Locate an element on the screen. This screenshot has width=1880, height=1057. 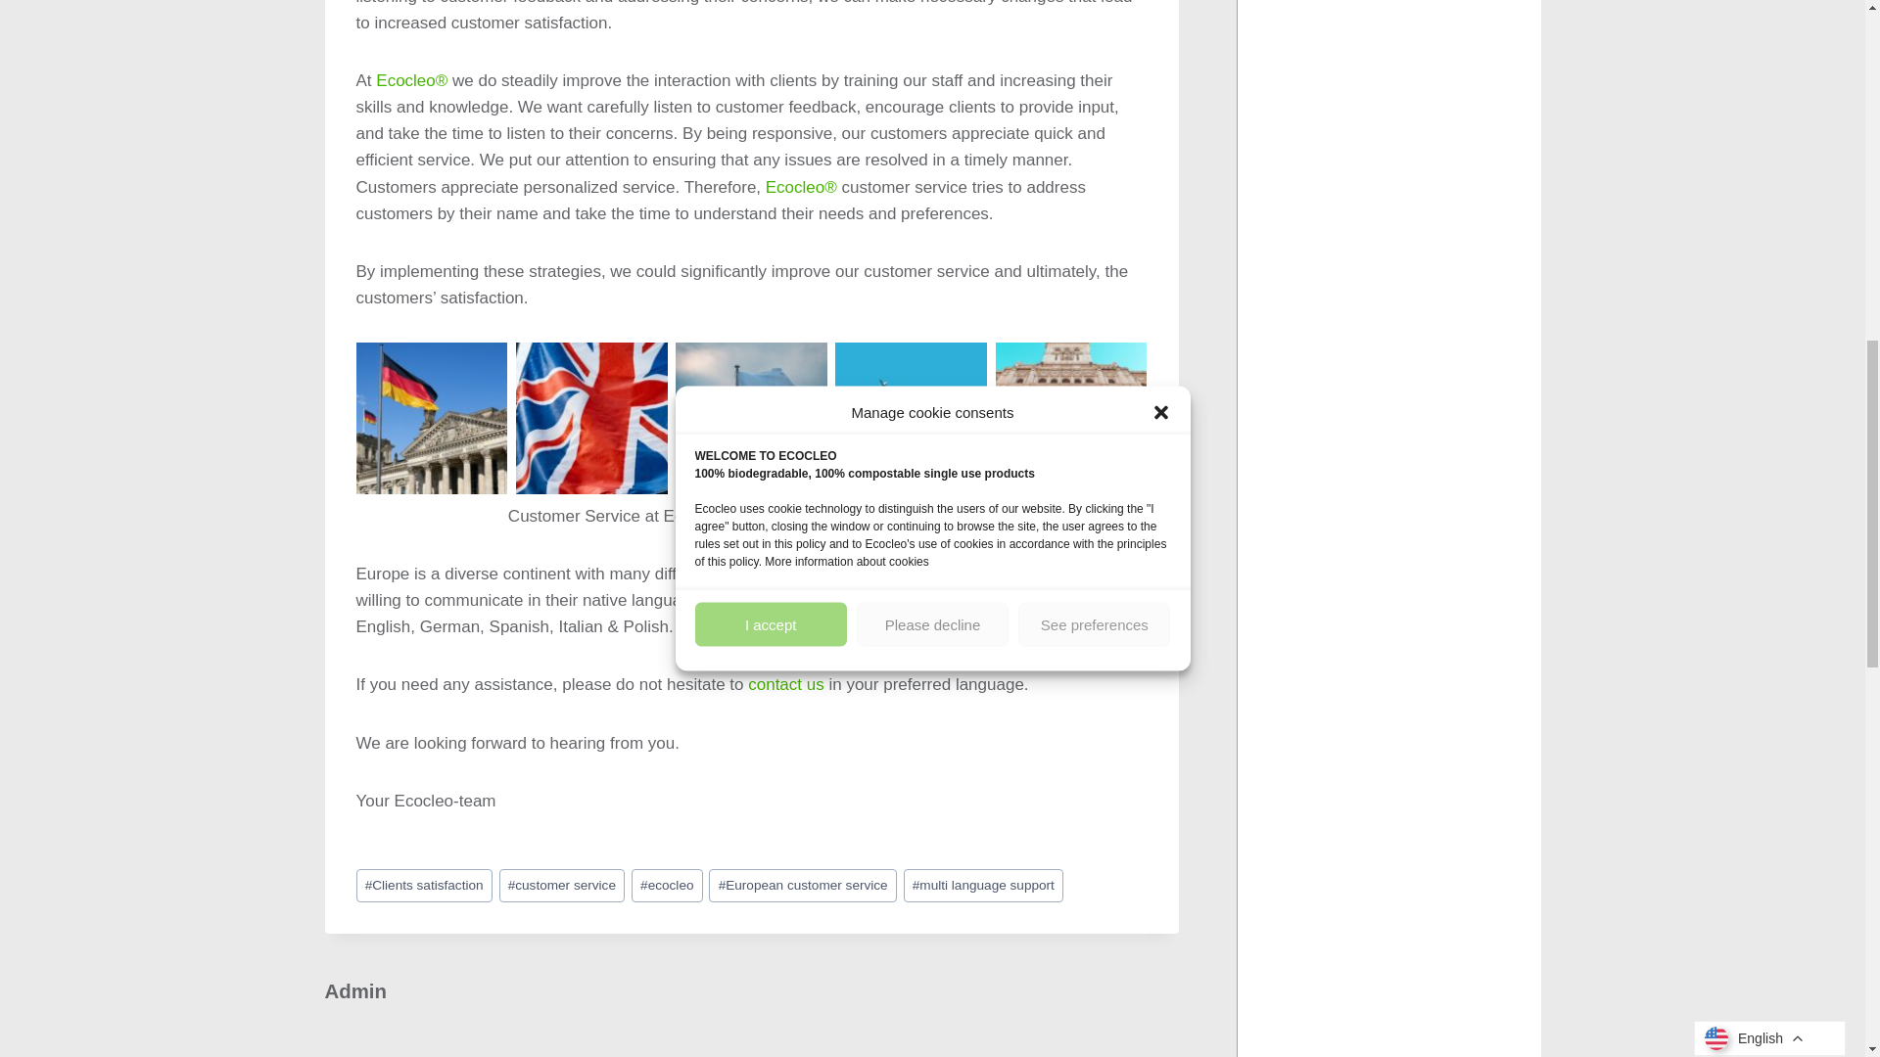
I accept is located at coordinates (772, 40).